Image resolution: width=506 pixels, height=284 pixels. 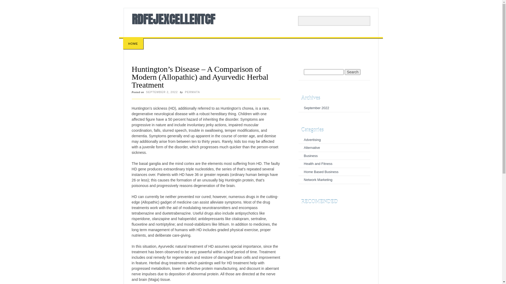 I want to click on Search, so click(x=8, y=3).